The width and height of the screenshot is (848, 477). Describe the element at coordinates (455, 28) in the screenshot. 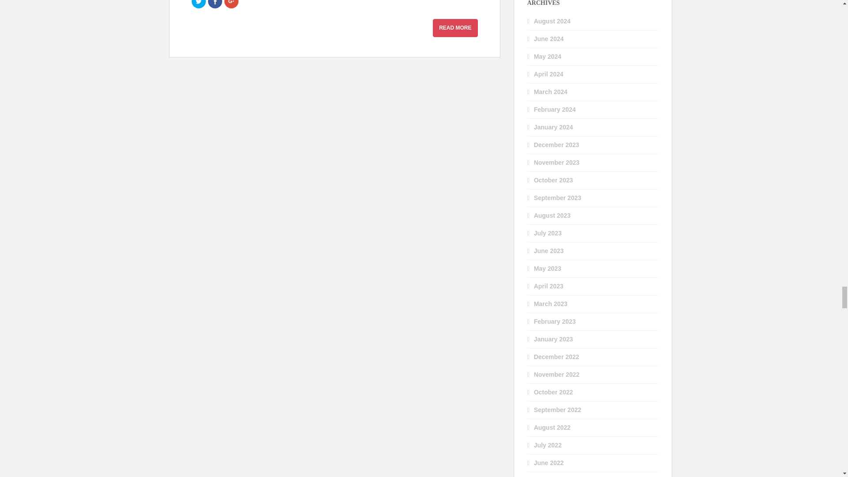

I see `READ MORE` at that location.